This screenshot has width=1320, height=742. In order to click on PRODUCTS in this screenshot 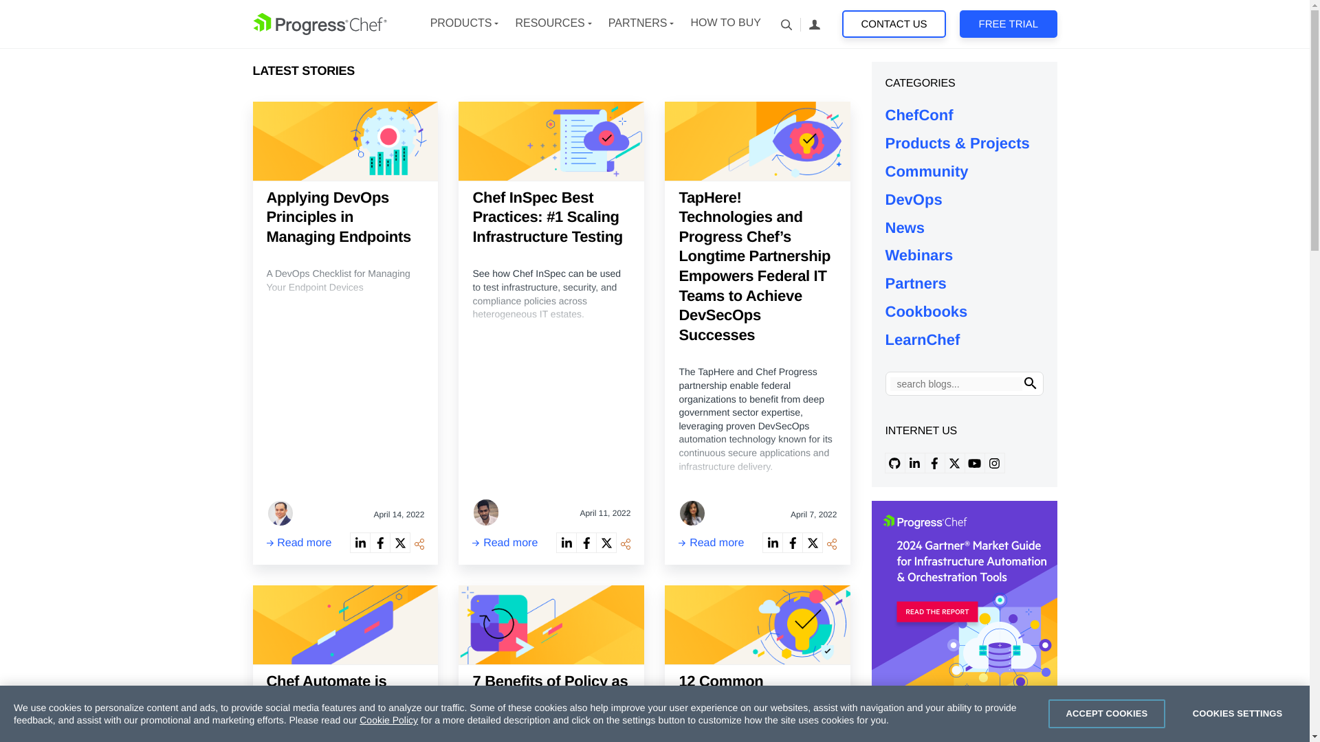, I will do `click(461, 23)`.